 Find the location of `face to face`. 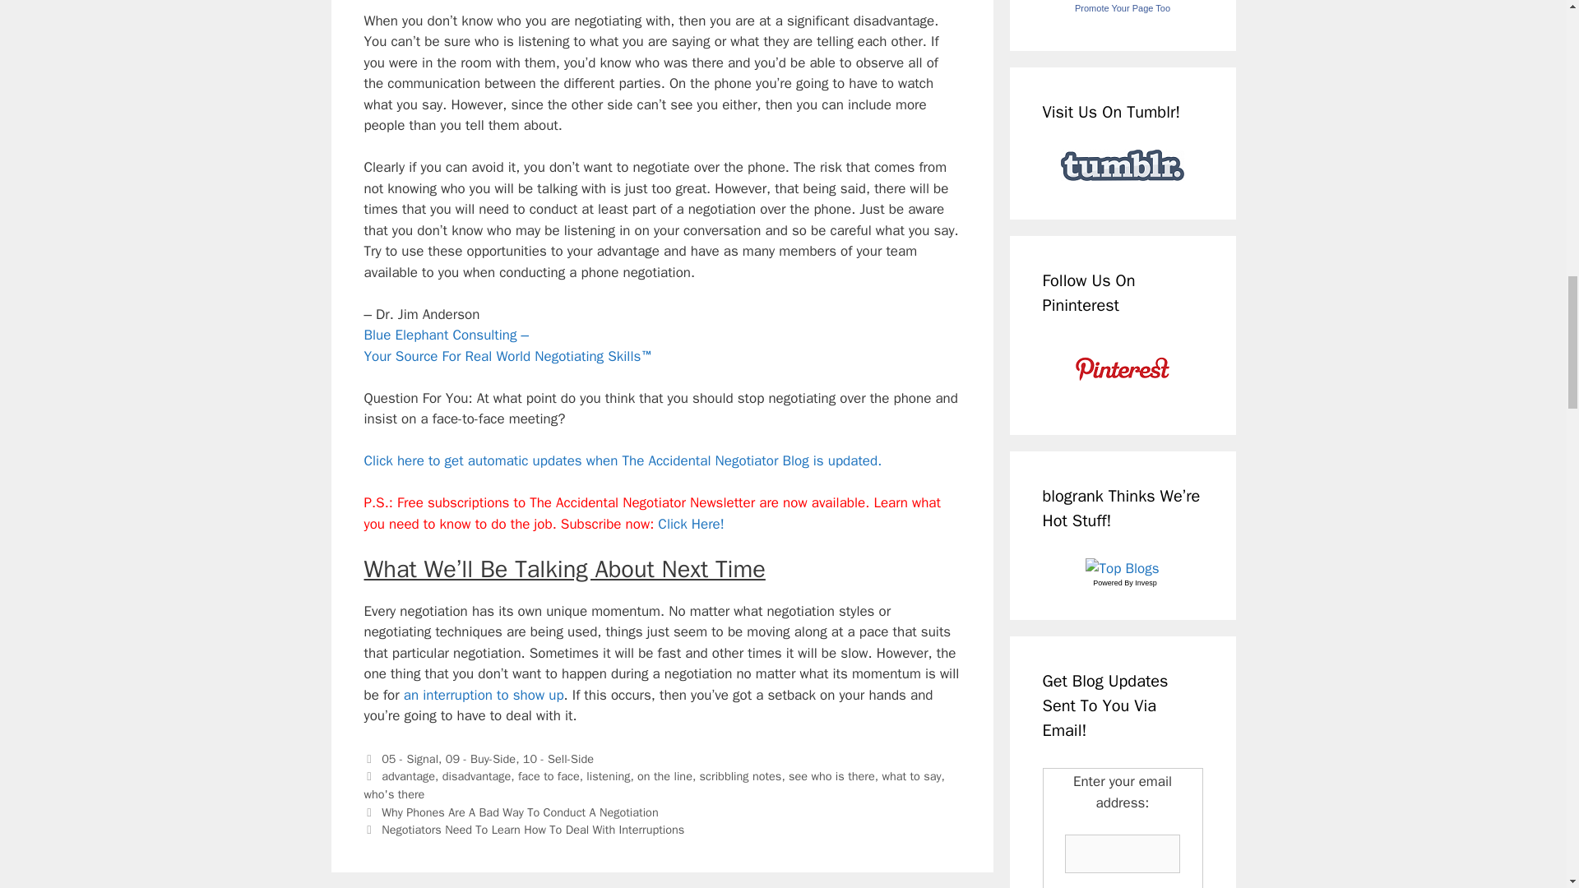

face to face is located at coordinates (548, 776).